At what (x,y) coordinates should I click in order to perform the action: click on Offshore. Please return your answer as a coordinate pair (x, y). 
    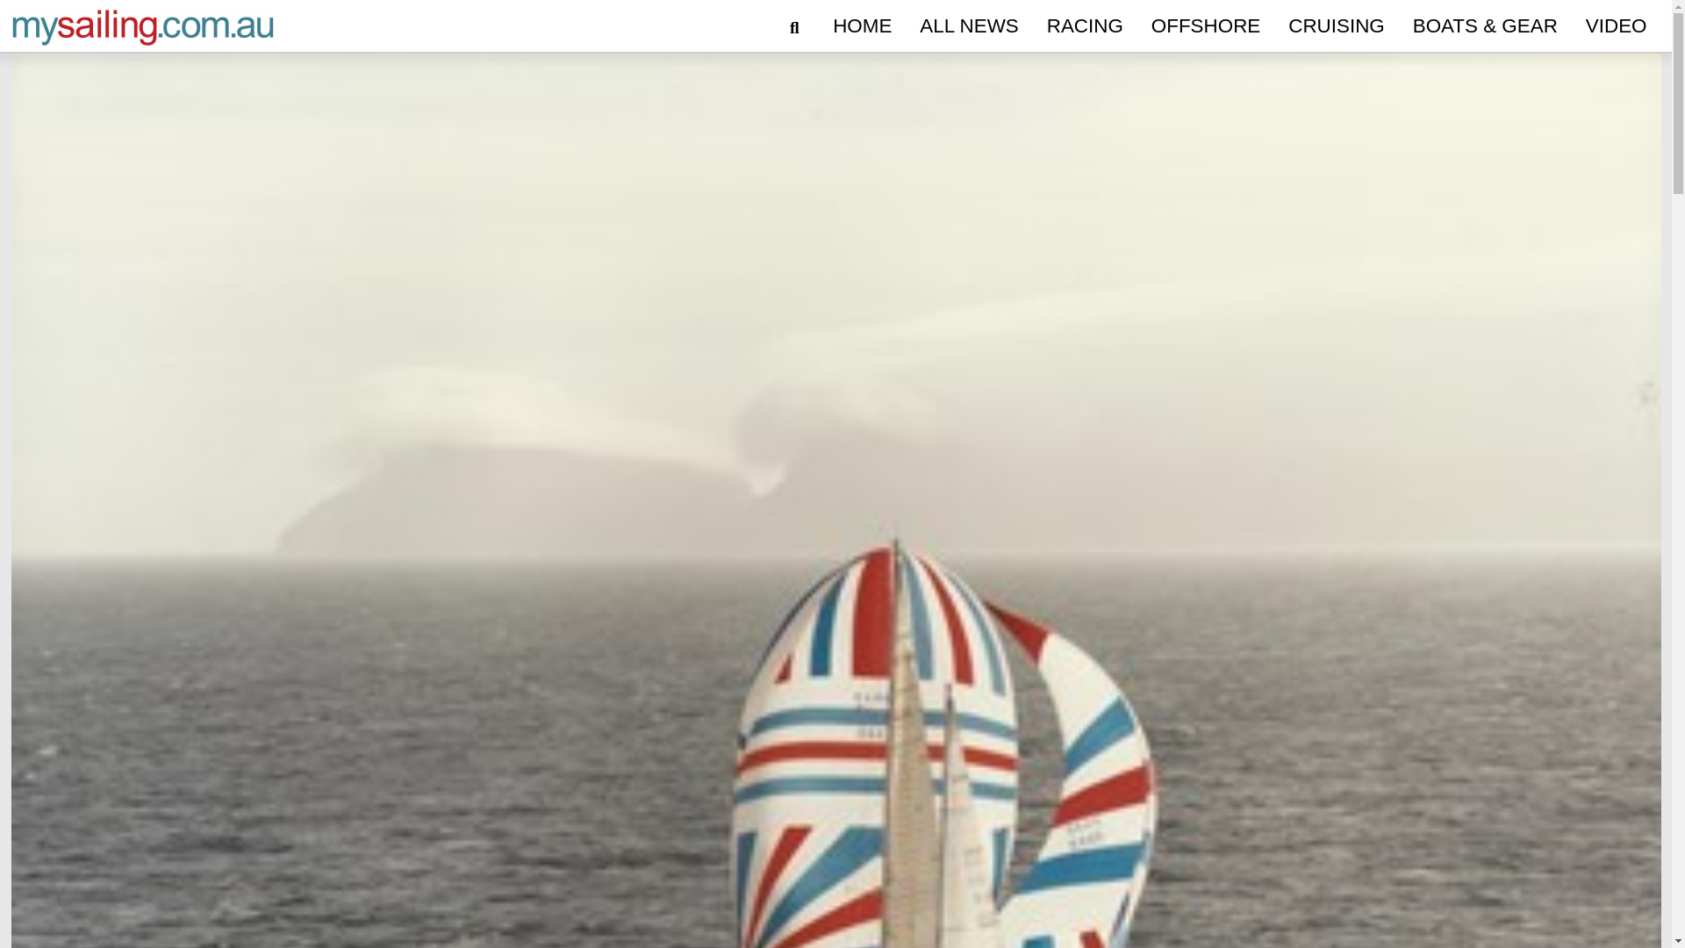
    Looking at the image, I should click on (1205, 26).